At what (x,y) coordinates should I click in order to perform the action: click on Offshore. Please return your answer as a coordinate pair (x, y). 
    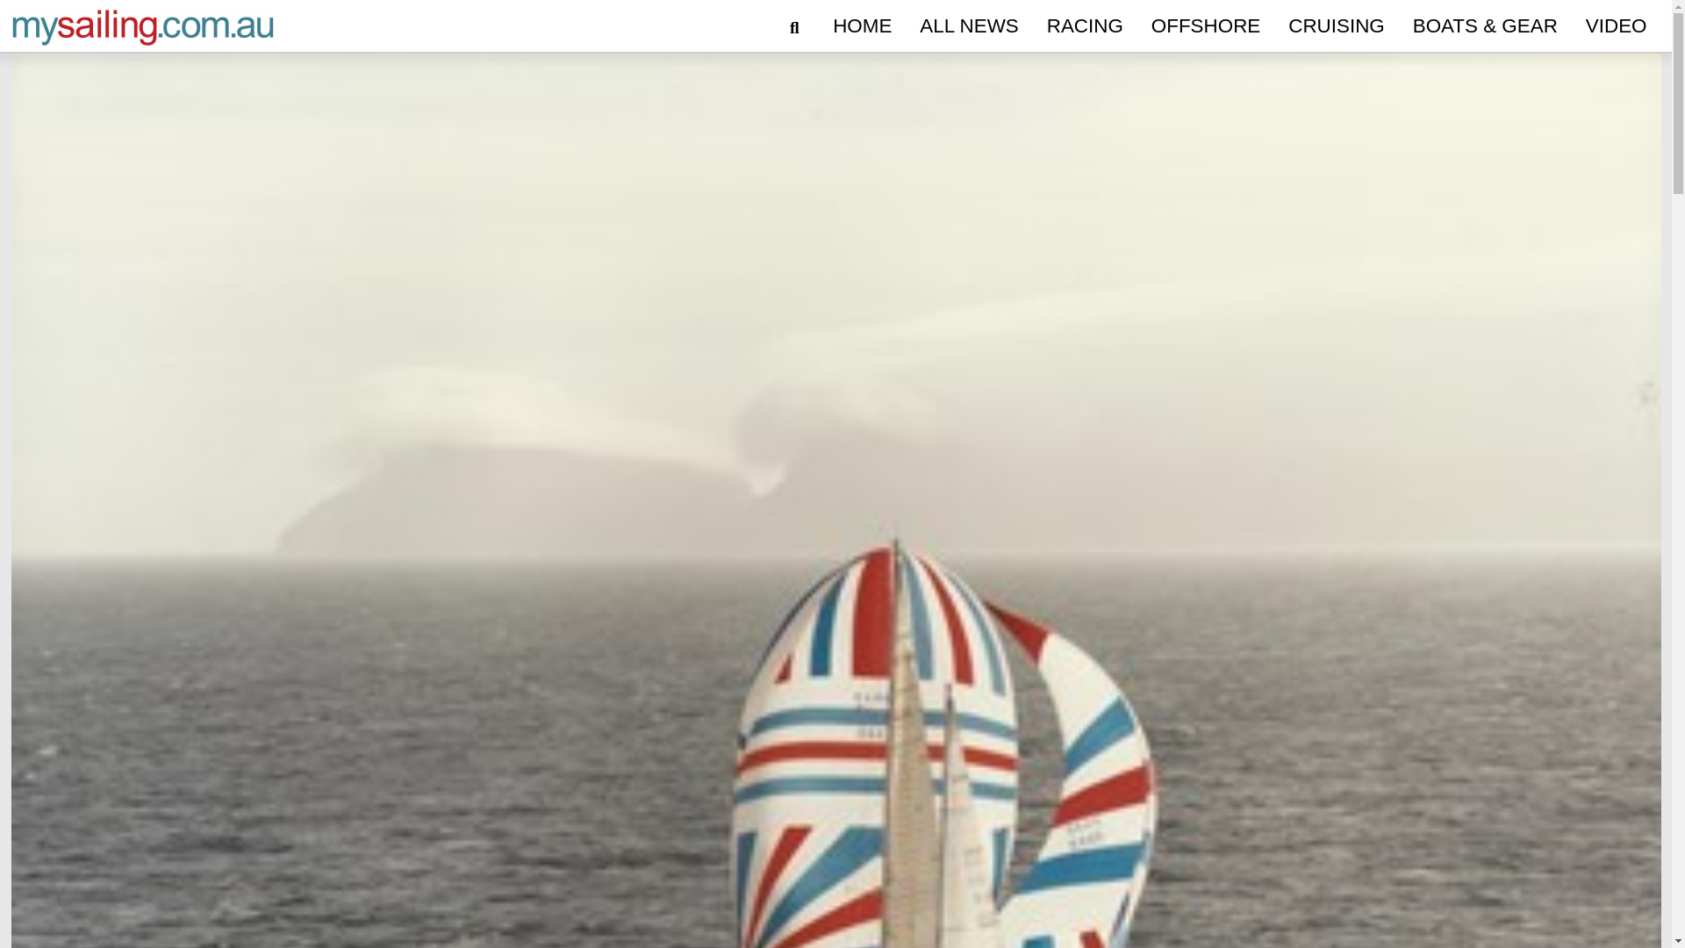
    Looking at the image, I should click on (1205, 26).